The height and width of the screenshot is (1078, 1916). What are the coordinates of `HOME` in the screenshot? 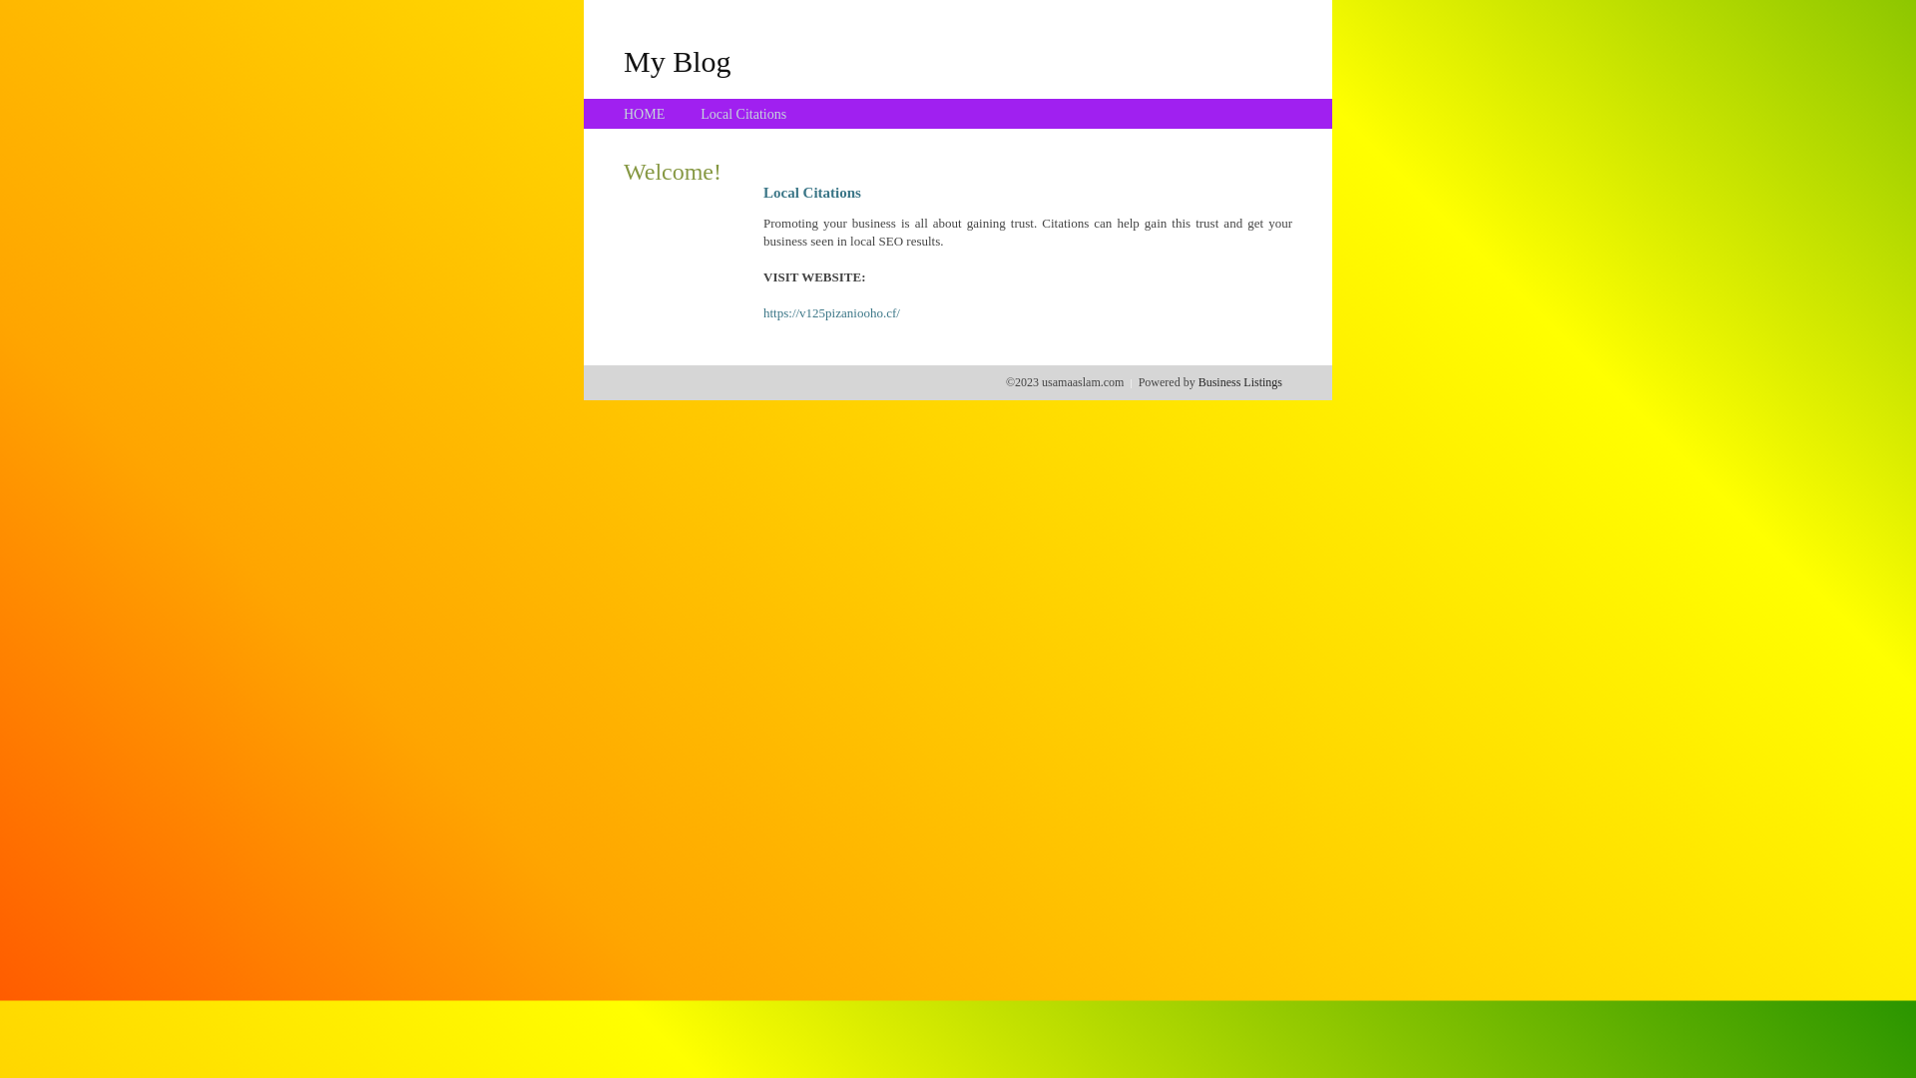 It's located at (645, 114).